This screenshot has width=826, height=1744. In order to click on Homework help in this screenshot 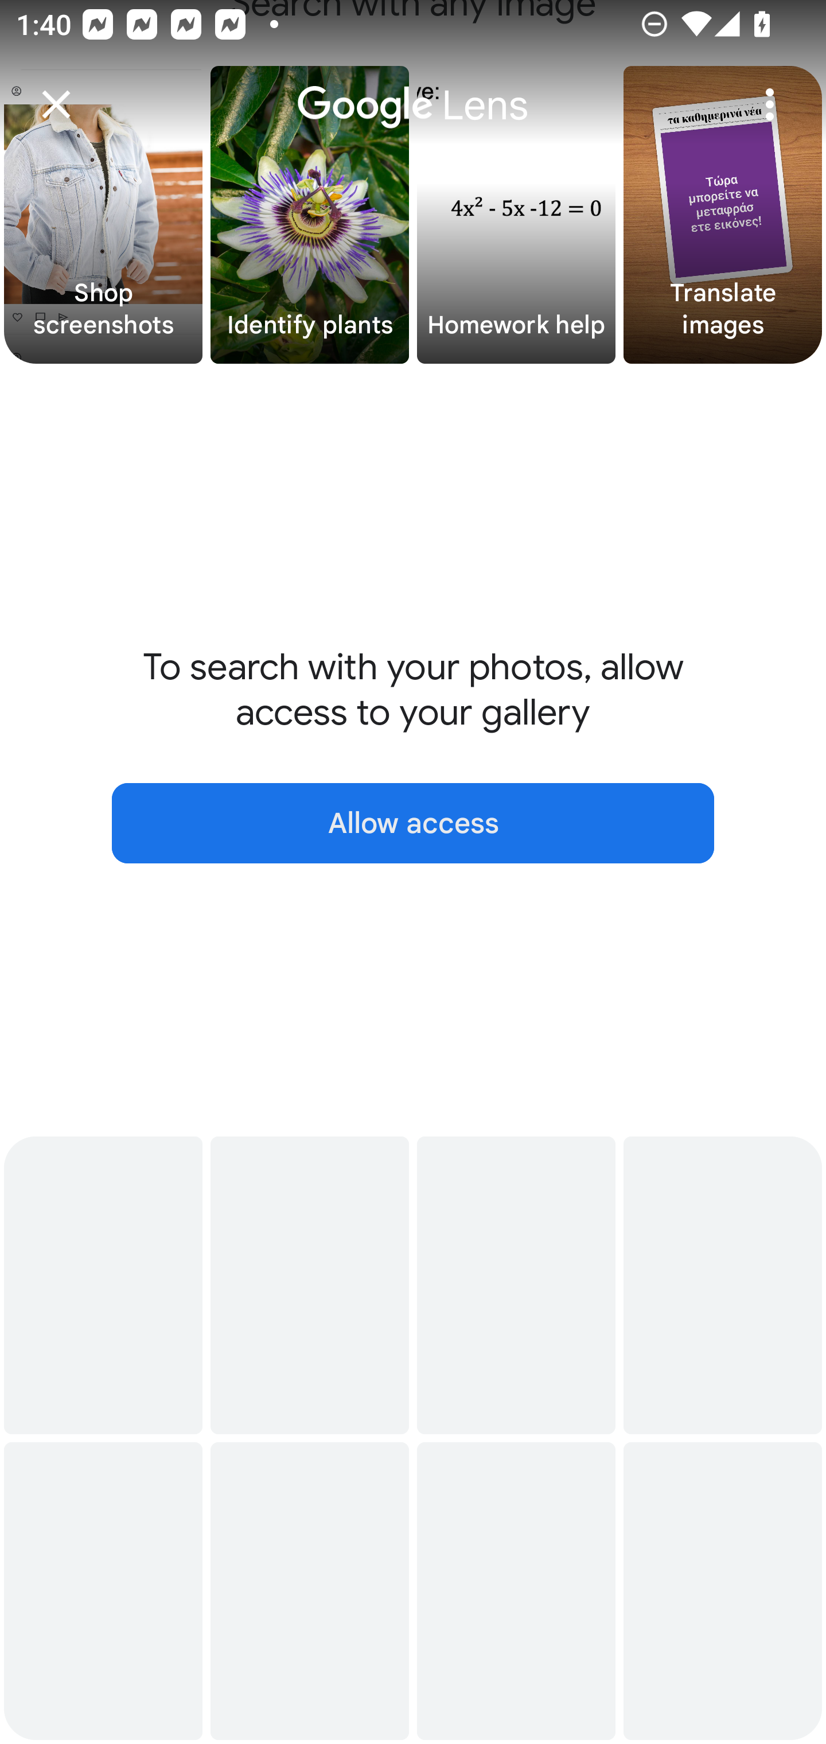, I will do `click(516, 215)`.